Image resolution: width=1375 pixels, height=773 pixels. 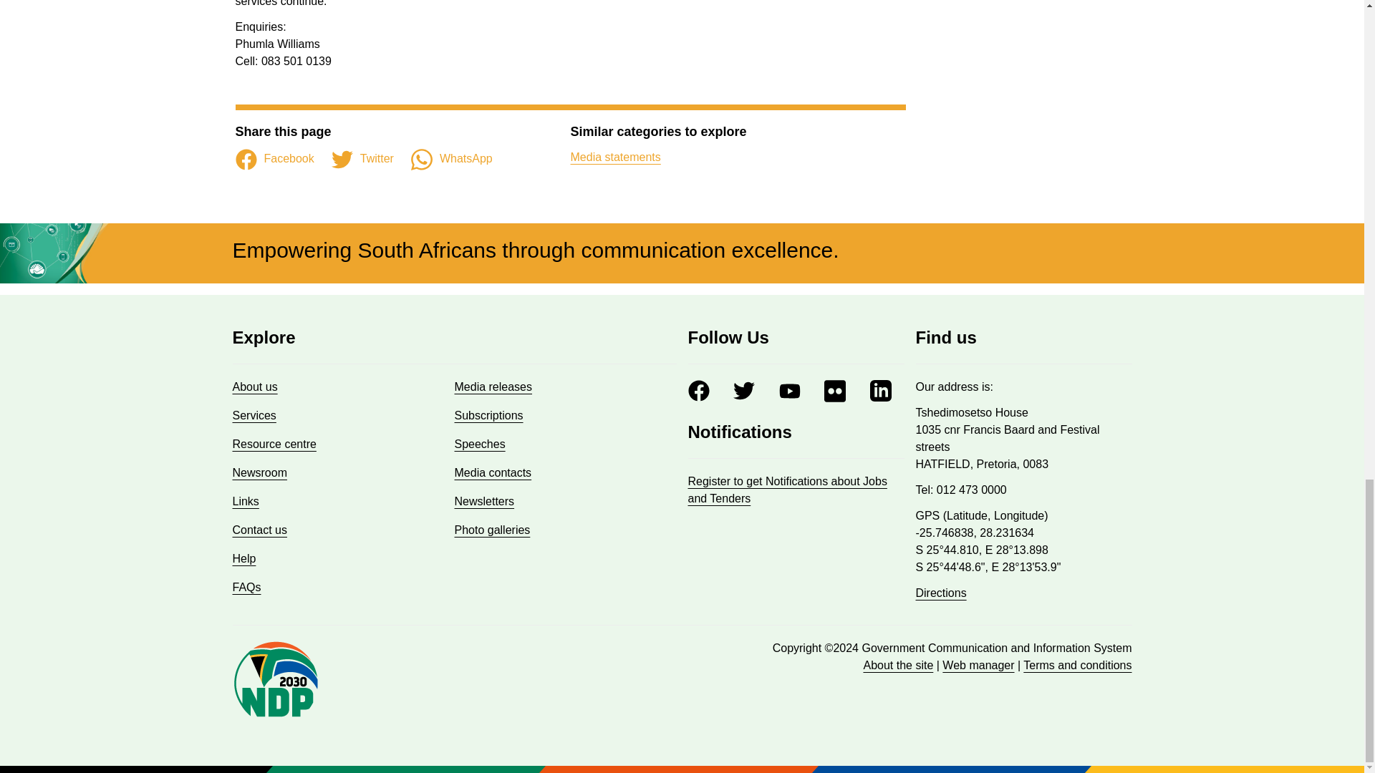 I want to click on Contact us, so click(x=259, y=530).